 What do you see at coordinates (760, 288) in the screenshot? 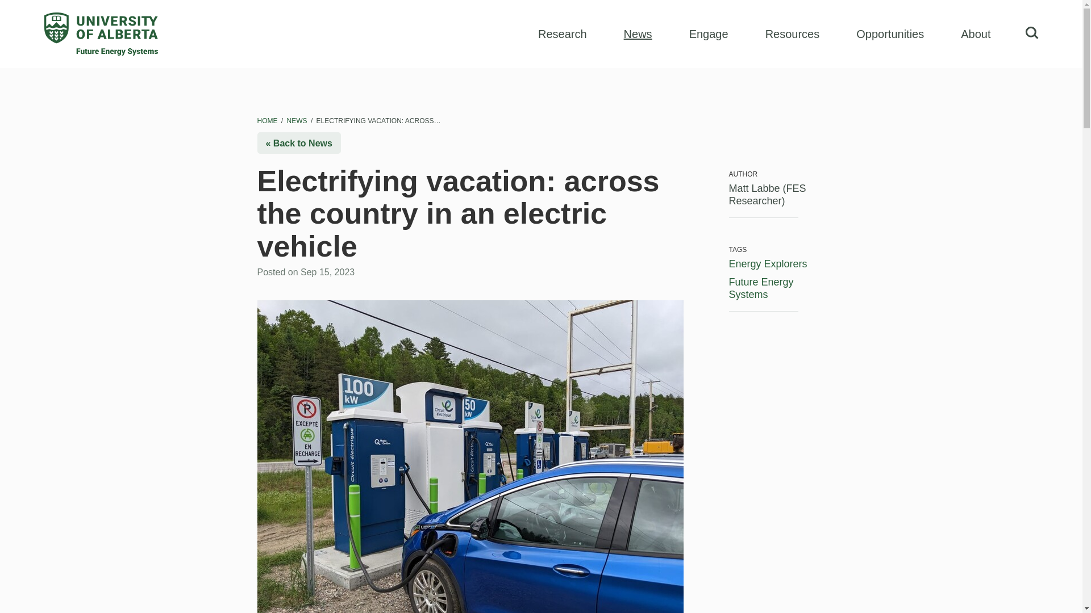
I see `Future Energy Systems` at bounding box center [760, 288].